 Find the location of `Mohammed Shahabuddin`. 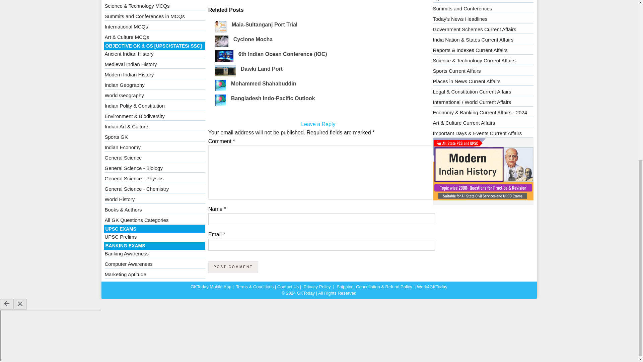

Mohammed Shahabuddin is located at coordinates (264, 83).